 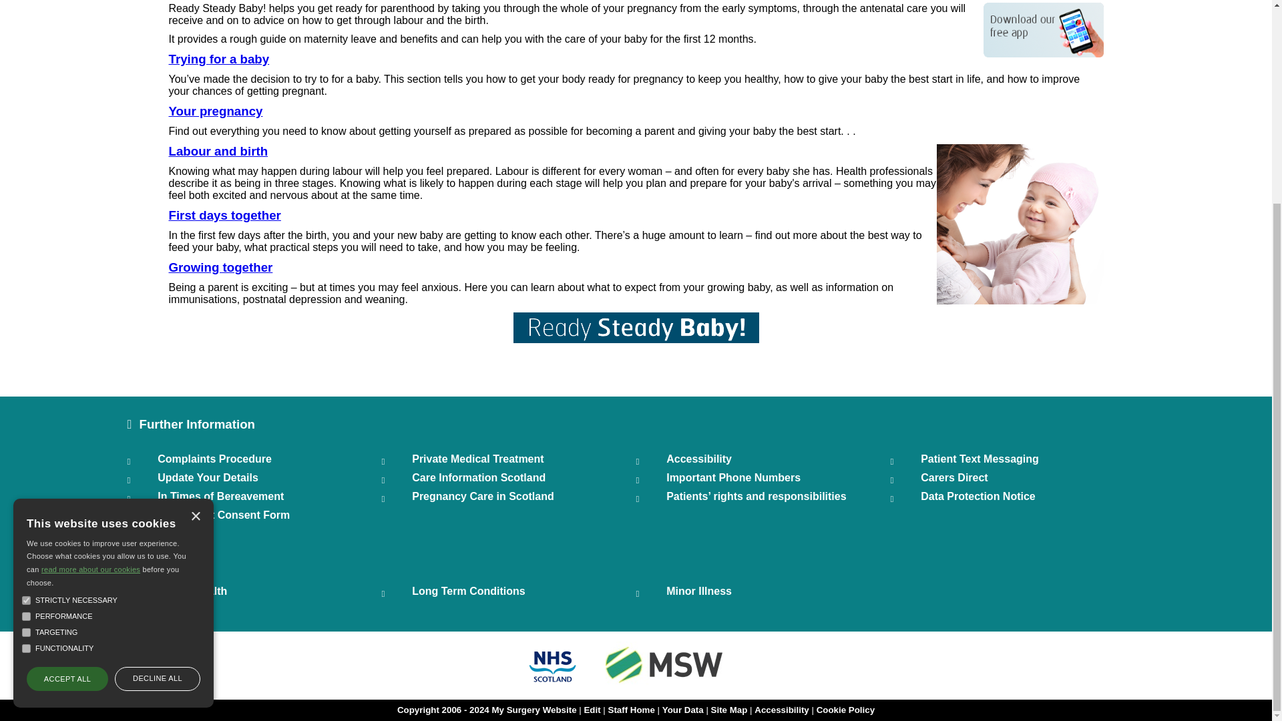 I want to click on targeting, so click(x=26, y=356).